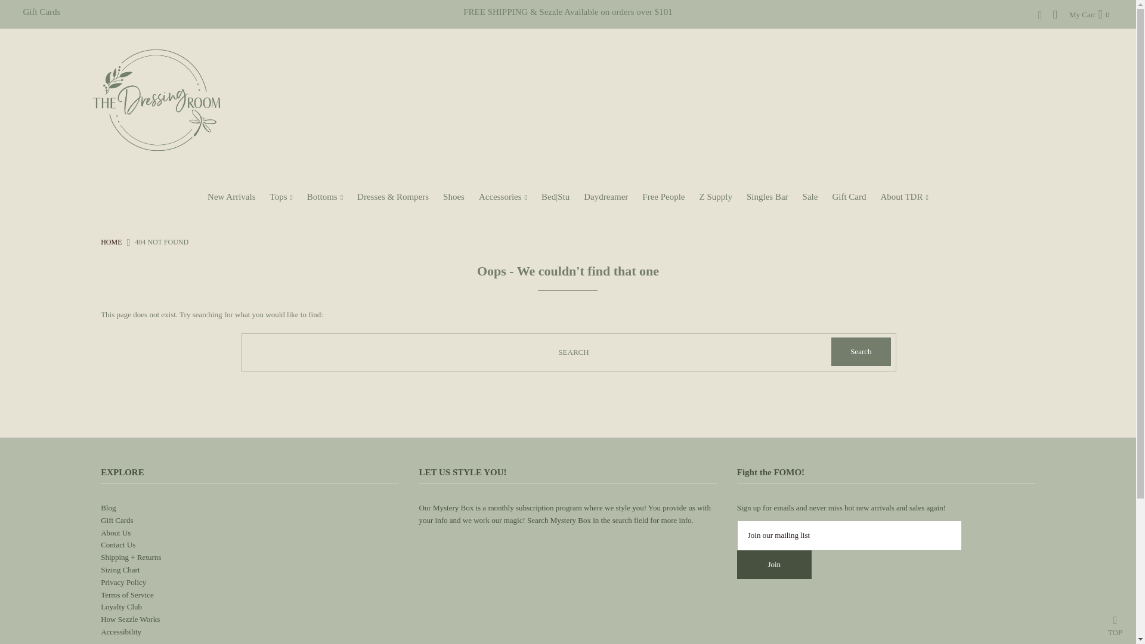  Describe the element at coordinates (774, 564) in the screenshot. I see `Join` at that location.